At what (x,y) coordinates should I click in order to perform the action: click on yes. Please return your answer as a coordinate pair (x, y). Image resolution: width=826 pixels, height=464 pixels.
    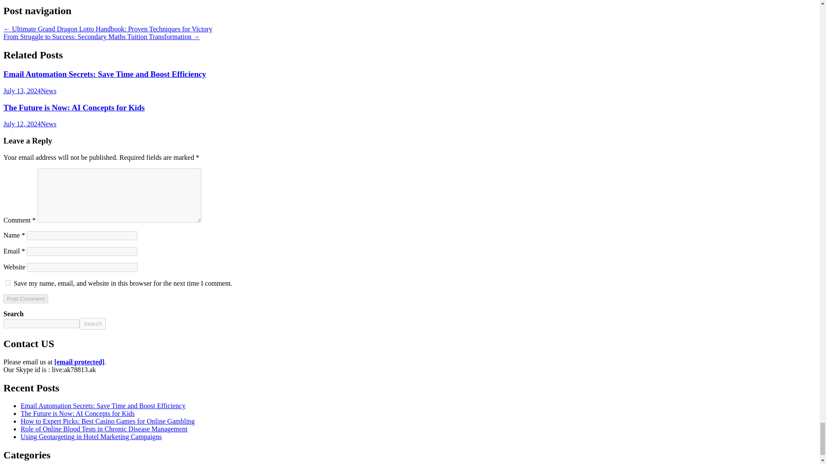
    Looking at the image, I should click on (8, 283).